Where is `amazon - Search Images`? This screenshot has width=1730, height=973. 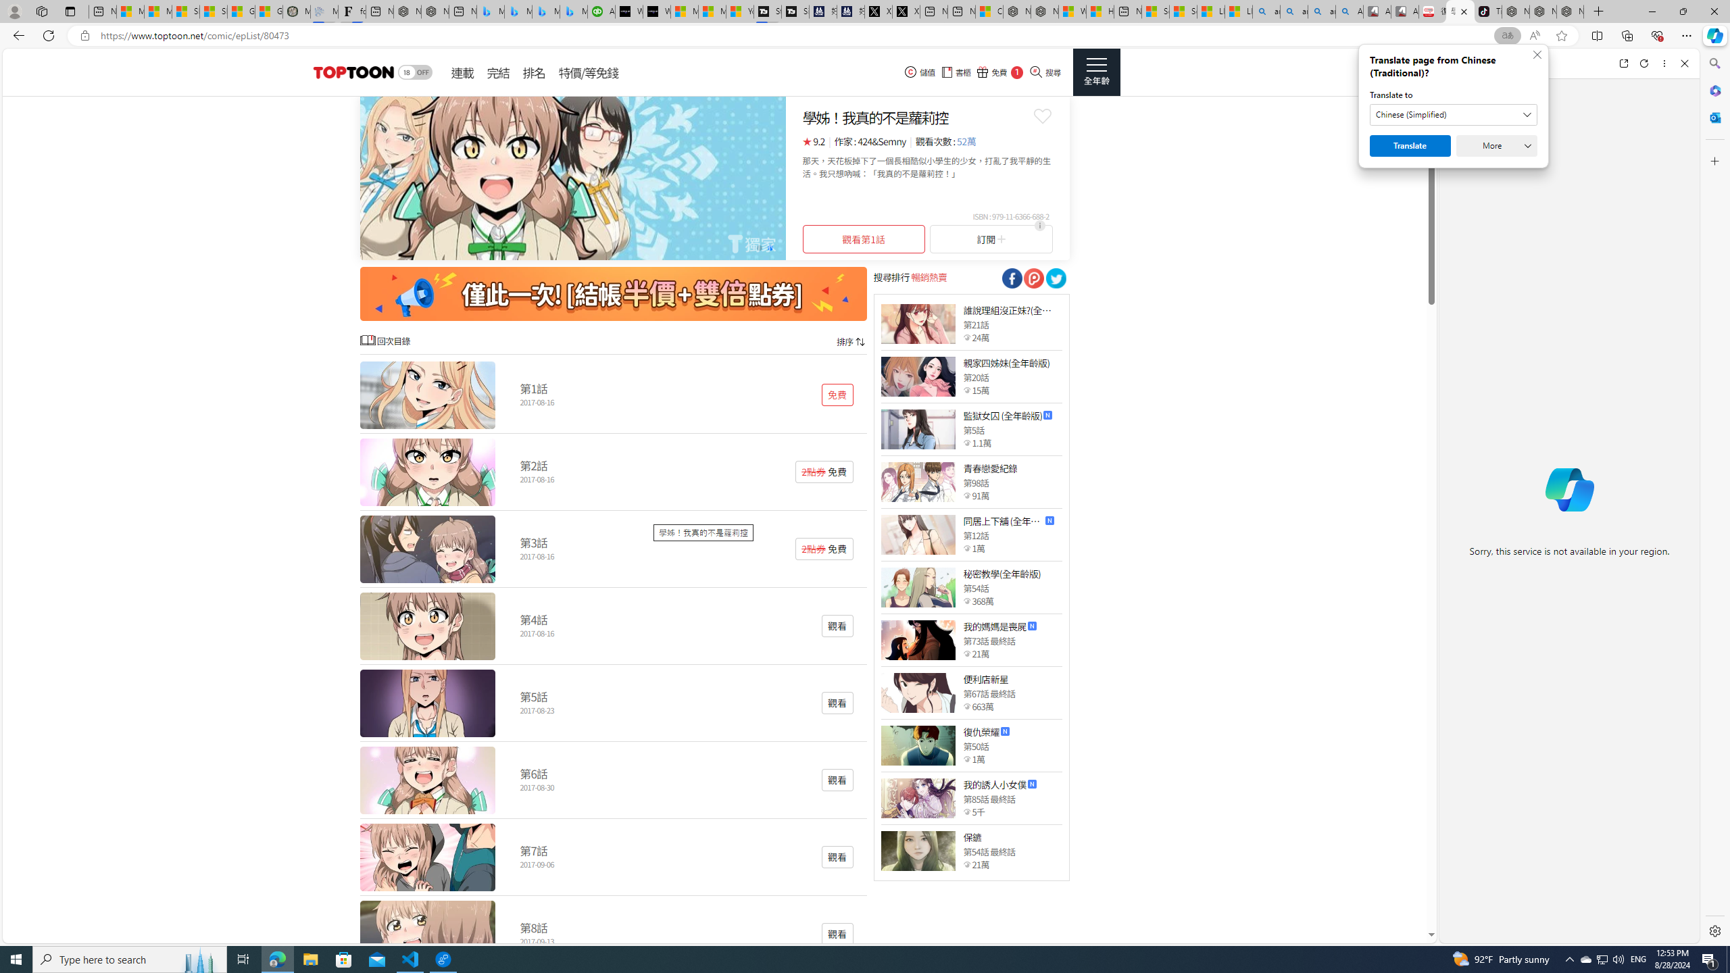 amazon - Search Images is located at coordinates (1322, 11).